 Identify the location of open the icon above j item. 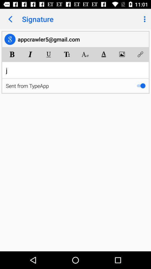
(30, 54).